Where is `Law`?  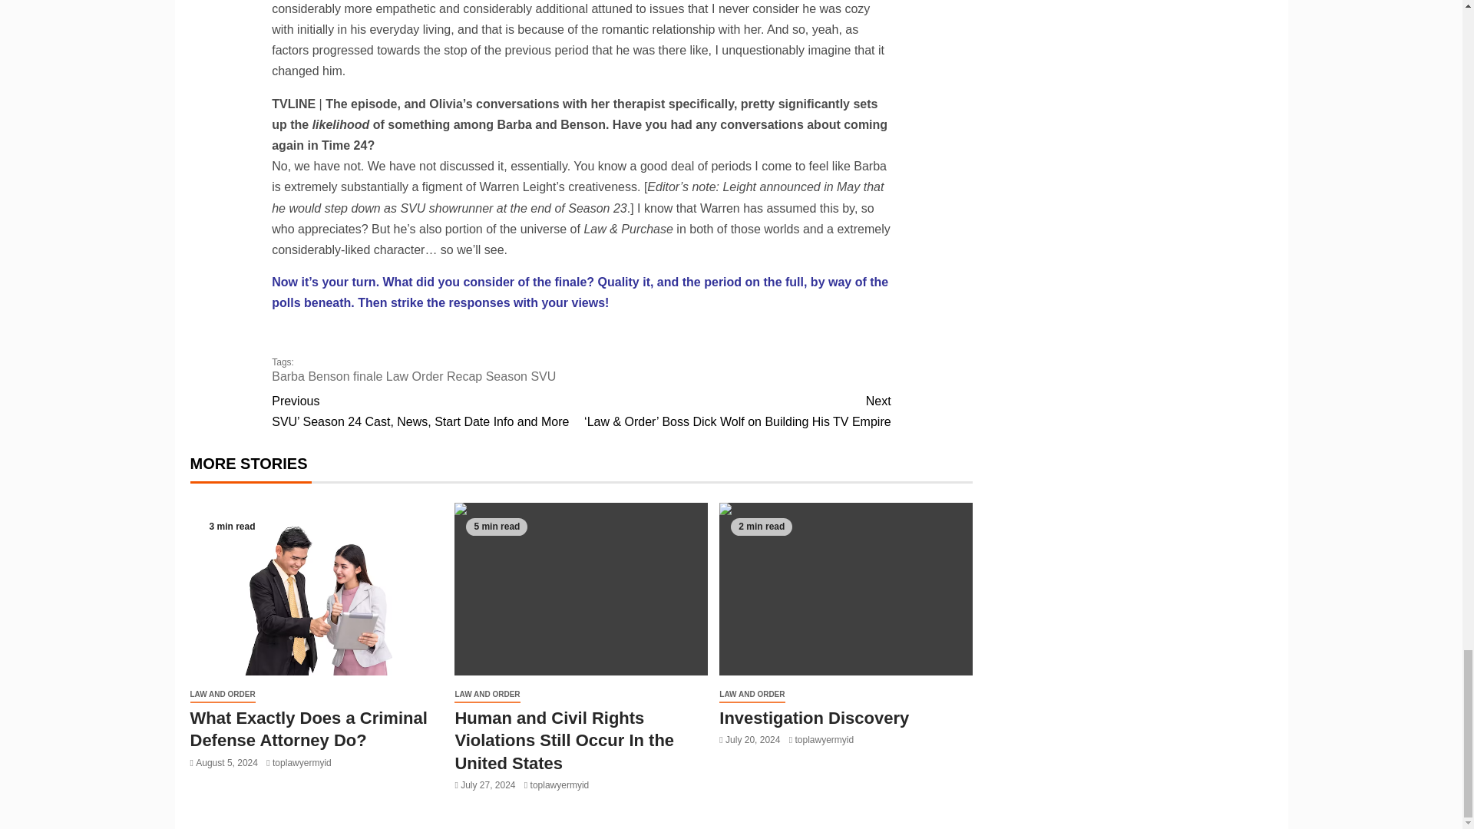
Law is located at coordinates (397, 376).